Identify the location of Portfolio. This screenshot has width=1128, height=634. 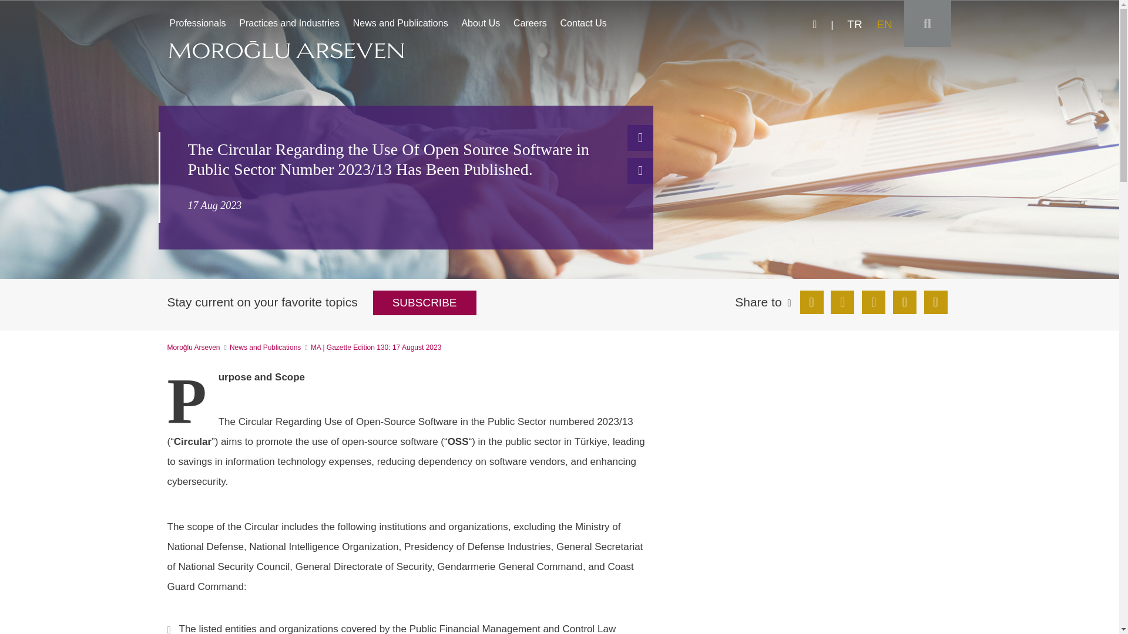
(197, 23).